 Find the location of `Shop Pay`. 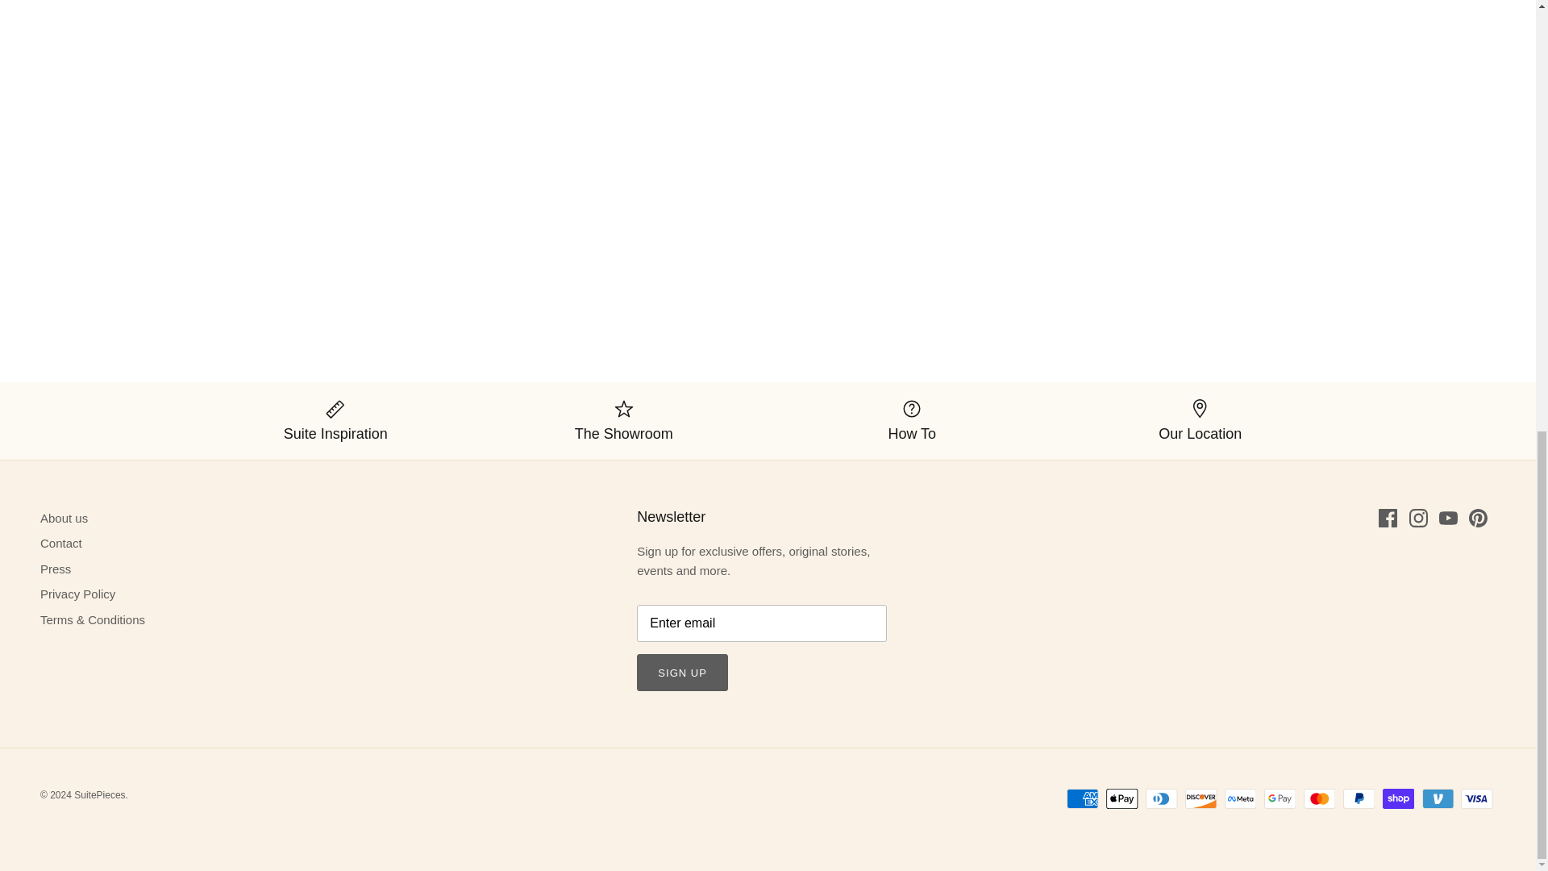

Shop Pay is located at coordinates (1398, 798).